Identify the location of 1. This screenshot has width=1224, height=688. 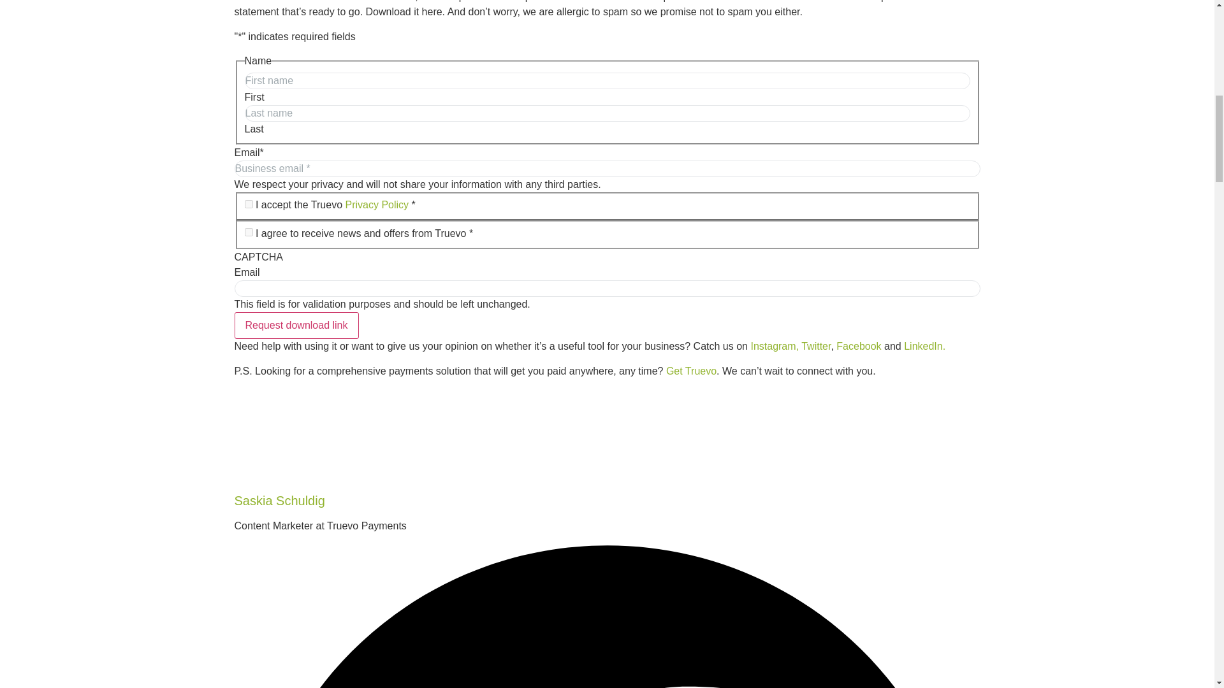
(249, 232).